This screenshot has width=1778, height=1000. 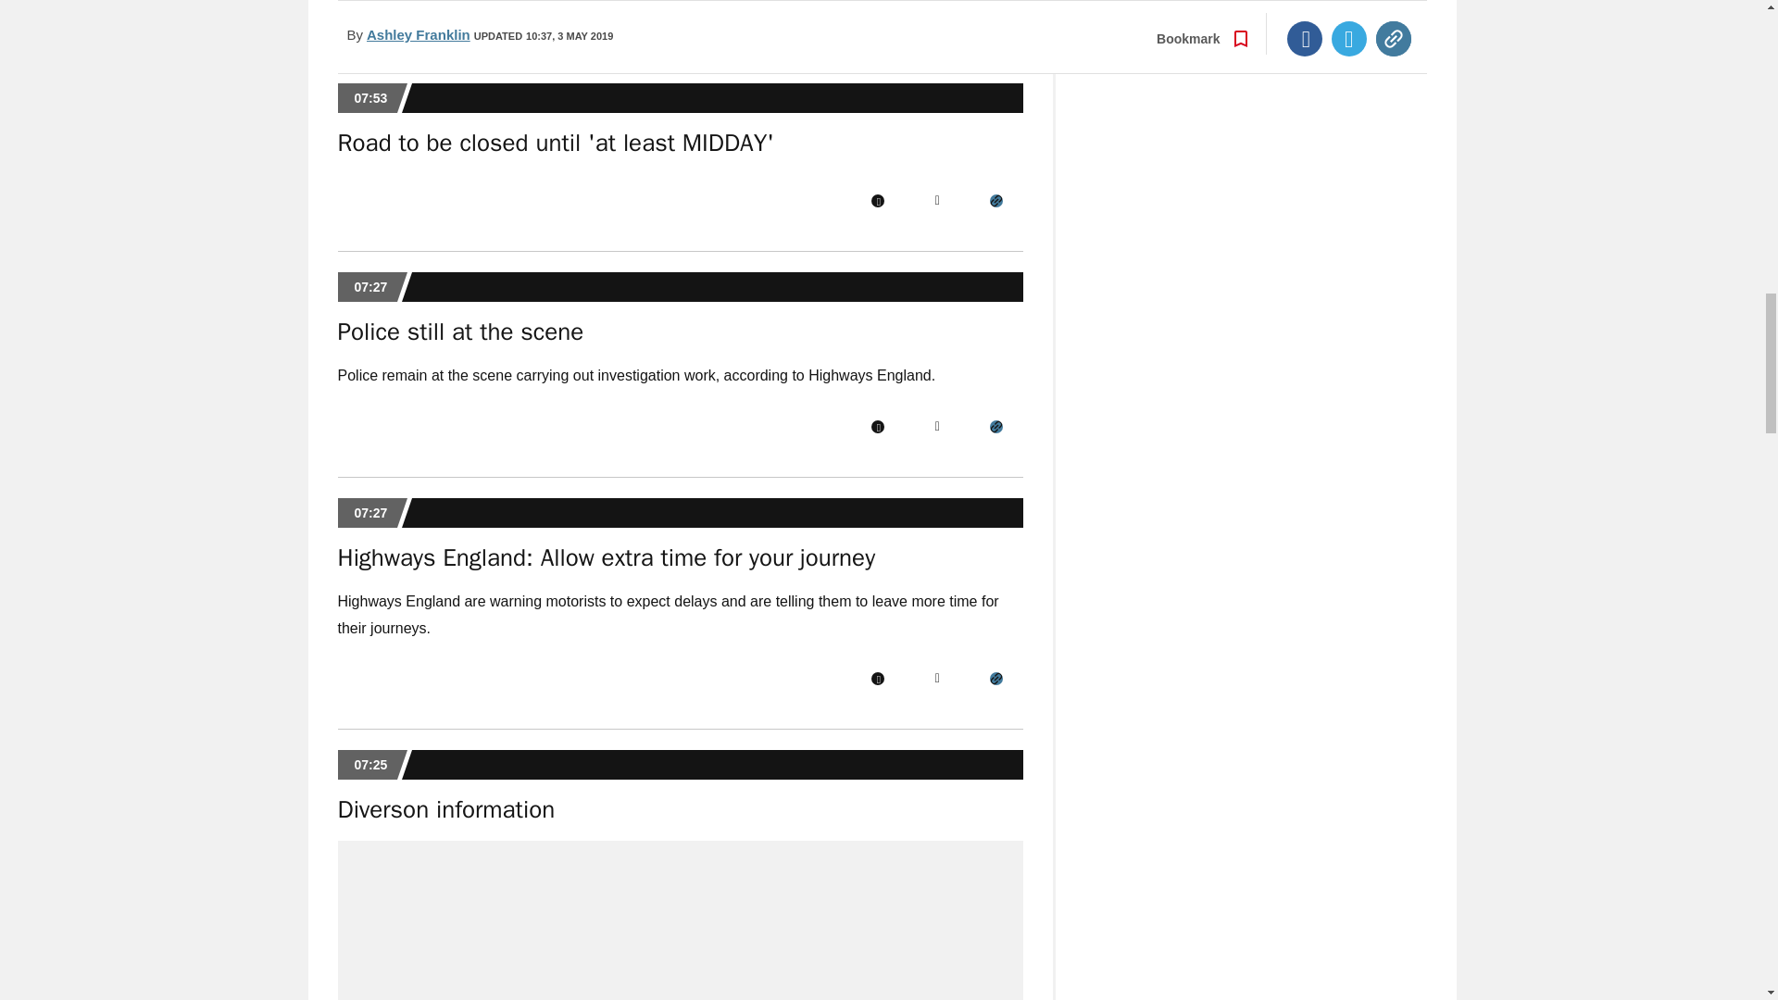 What do you see at coordinates (937, 678) in the screenshot?
I see `Twitter` at bounding box center [937, 678].